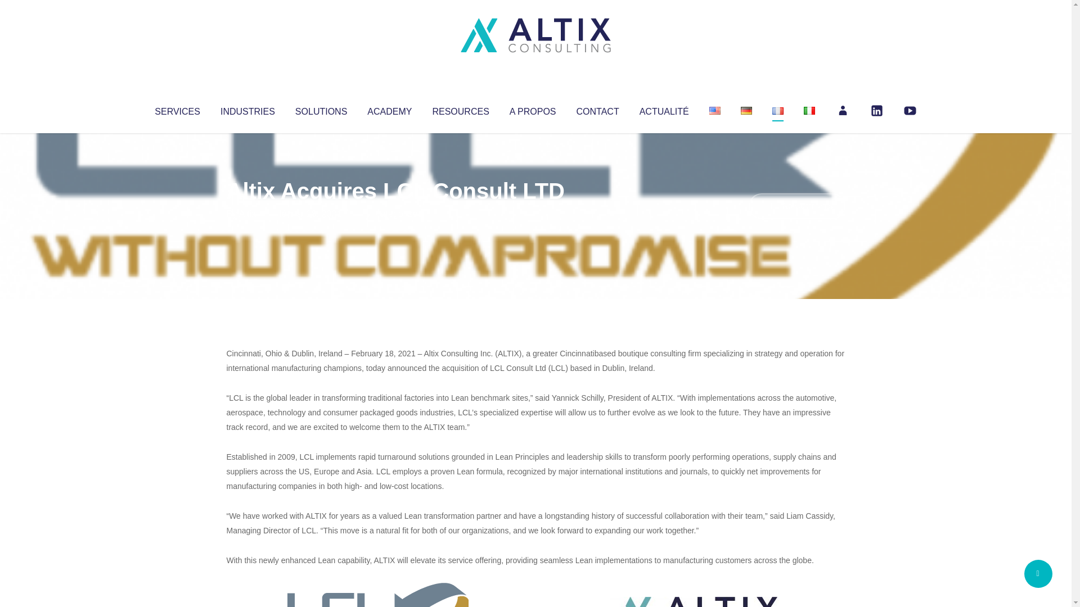  What do you see at coordinates (796, 206) in the screenshot?
I see `No Comments` at bounding box center [796, 206].